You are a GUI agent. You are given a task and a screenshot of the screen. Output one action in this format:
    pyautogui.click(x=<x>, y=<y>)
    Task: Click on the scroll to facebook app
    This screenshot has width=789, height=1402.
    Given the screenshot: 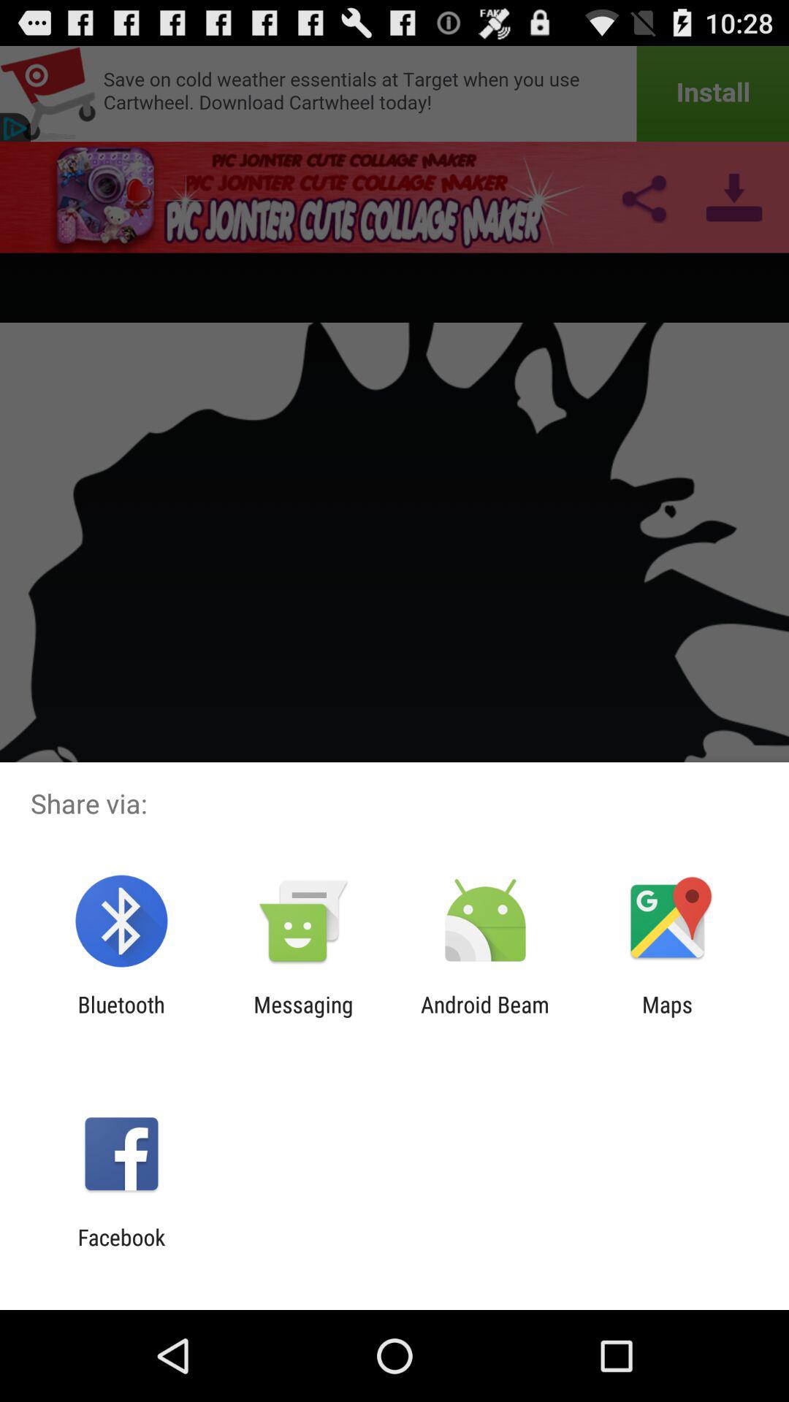 What is the action you would take?
    pyautogui.click(x=121, y=1250)
    